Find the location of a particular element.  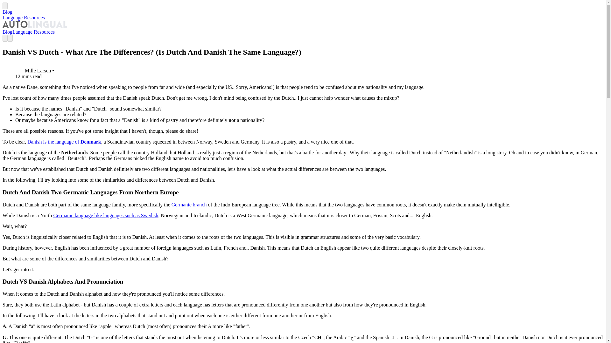

Blog is located at coordinates (7, 12).